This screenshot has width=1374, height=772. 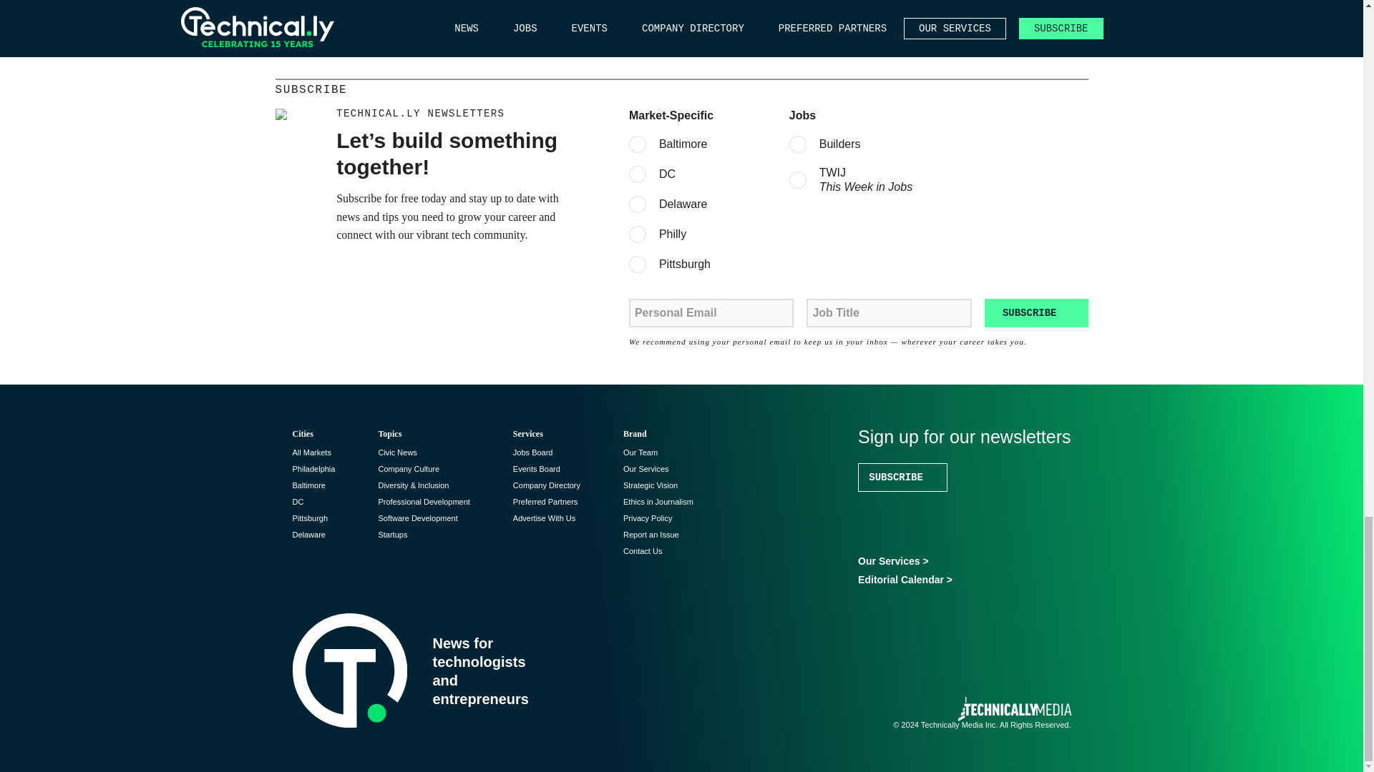 What do you see at coordinates (1036, 312) in the screenshot?
I see `SUBSCRIBE` at bounding box center [1036, 312].